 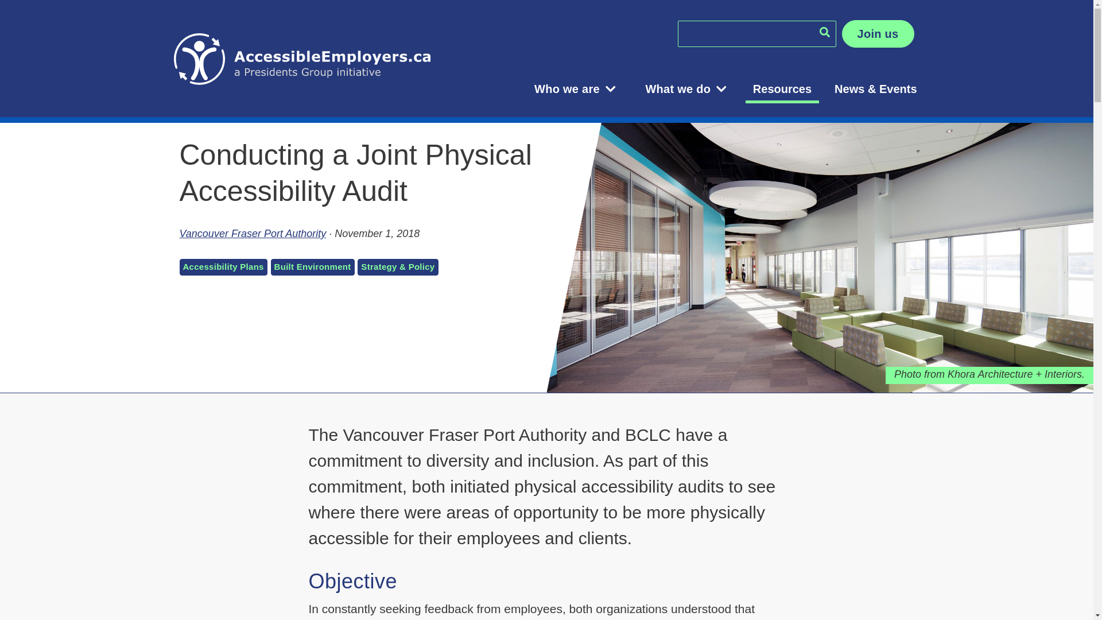 What do you see at coordinates (253, 234) in the screenshot?
I see `Vancouver Fraser Port Authority` at bounding box center [253, 234].